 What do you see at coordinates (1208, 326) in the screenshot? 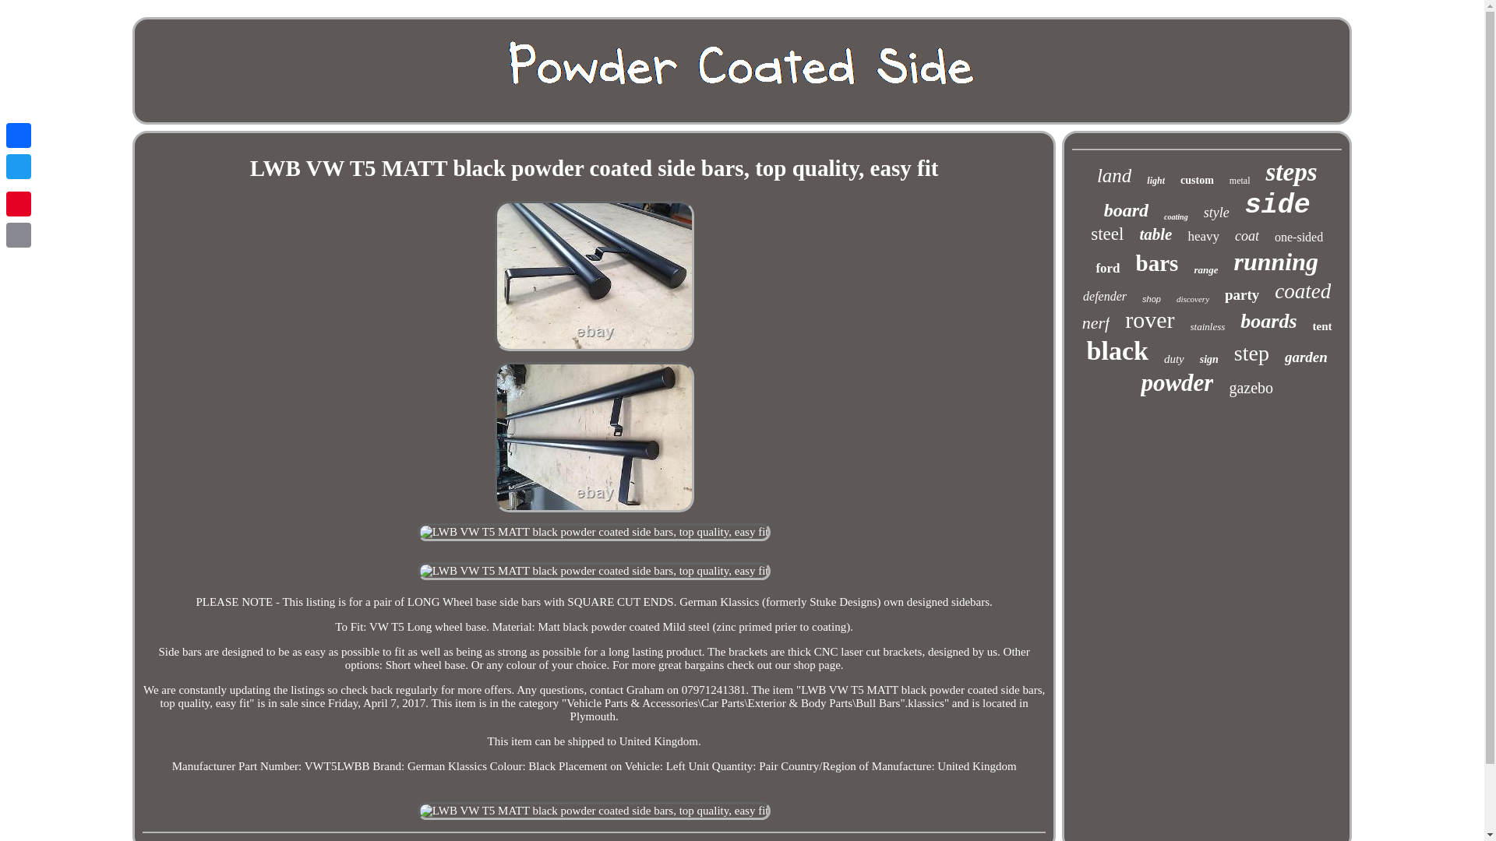
I see `stainless` at bounding box center [1208, 326].